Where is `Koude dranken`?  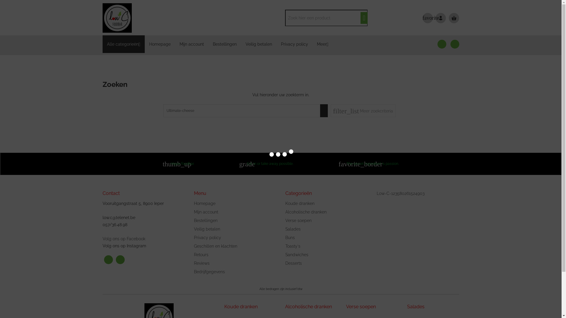 Koude dranken is located at coordinates (300, 203).